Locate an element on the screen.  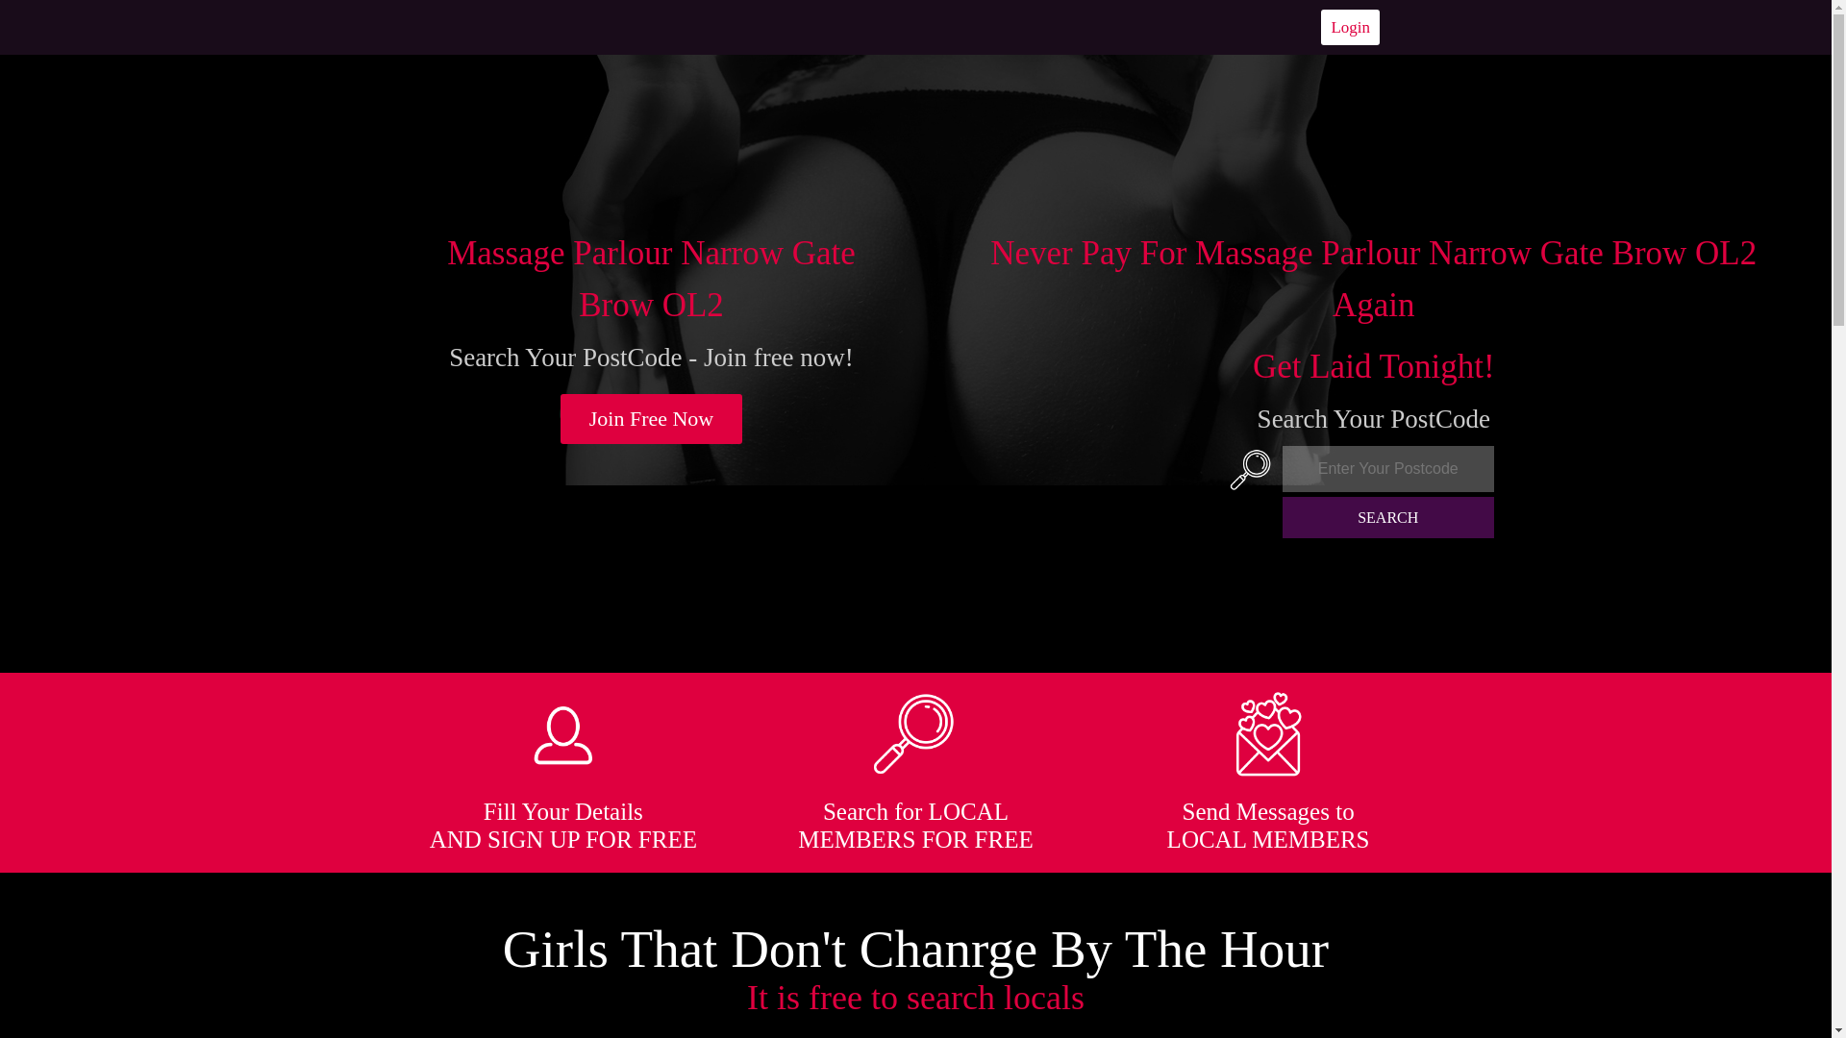
Login is located at coordinates (1350, 27).